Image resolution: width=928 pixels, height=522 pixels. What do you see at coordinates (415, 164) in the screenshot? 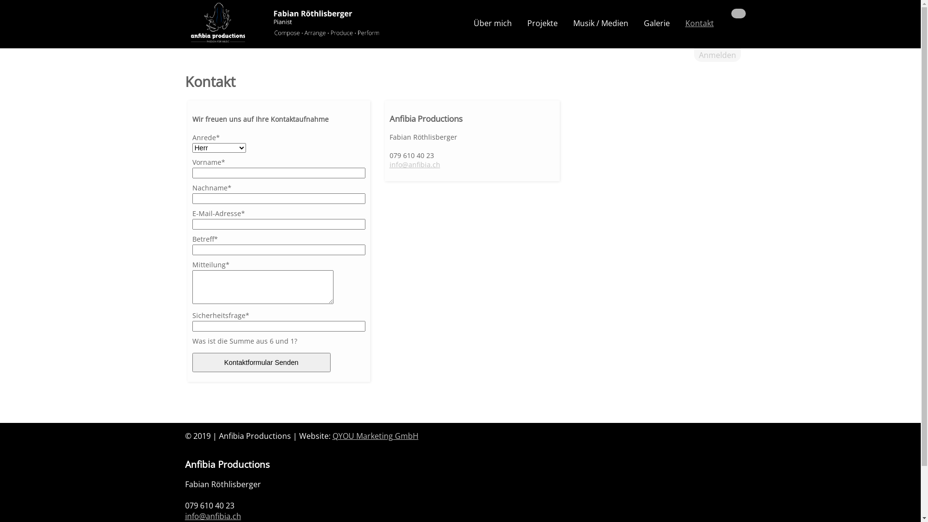
I see `info@anfibia.ch` at bounding box center [415, 164].